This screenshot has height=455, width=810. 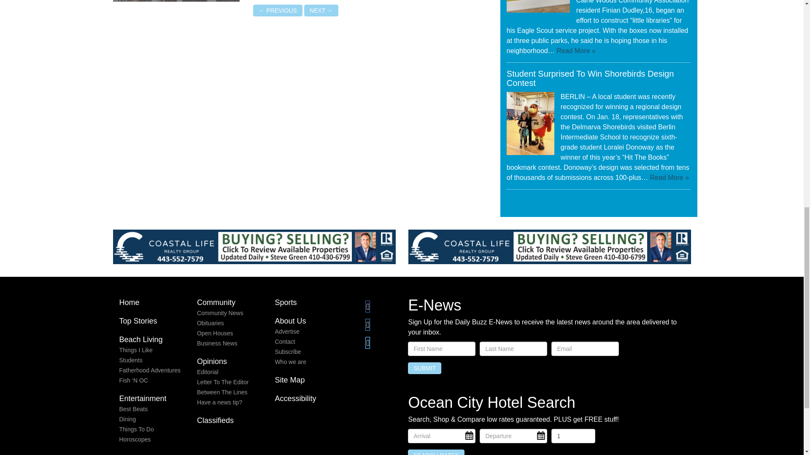 What do you see at coordinates (573, 436) in the screenshot?
I see `1` at bounding box center [573, 436].